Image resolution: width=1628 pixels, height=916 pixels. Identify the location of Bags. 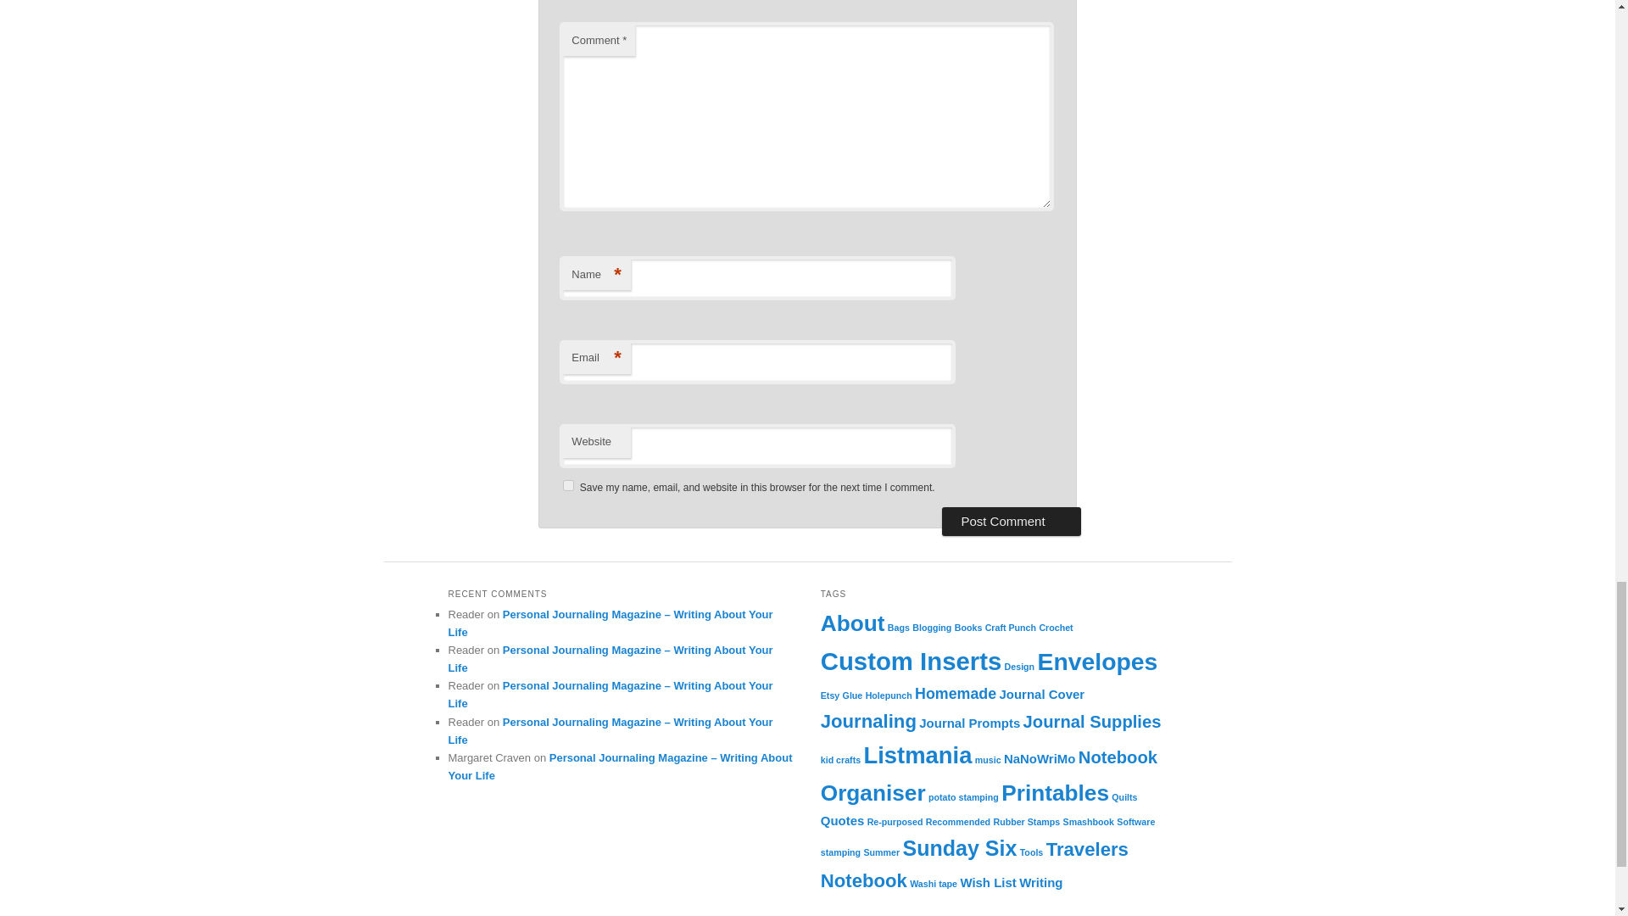
(899, 628).